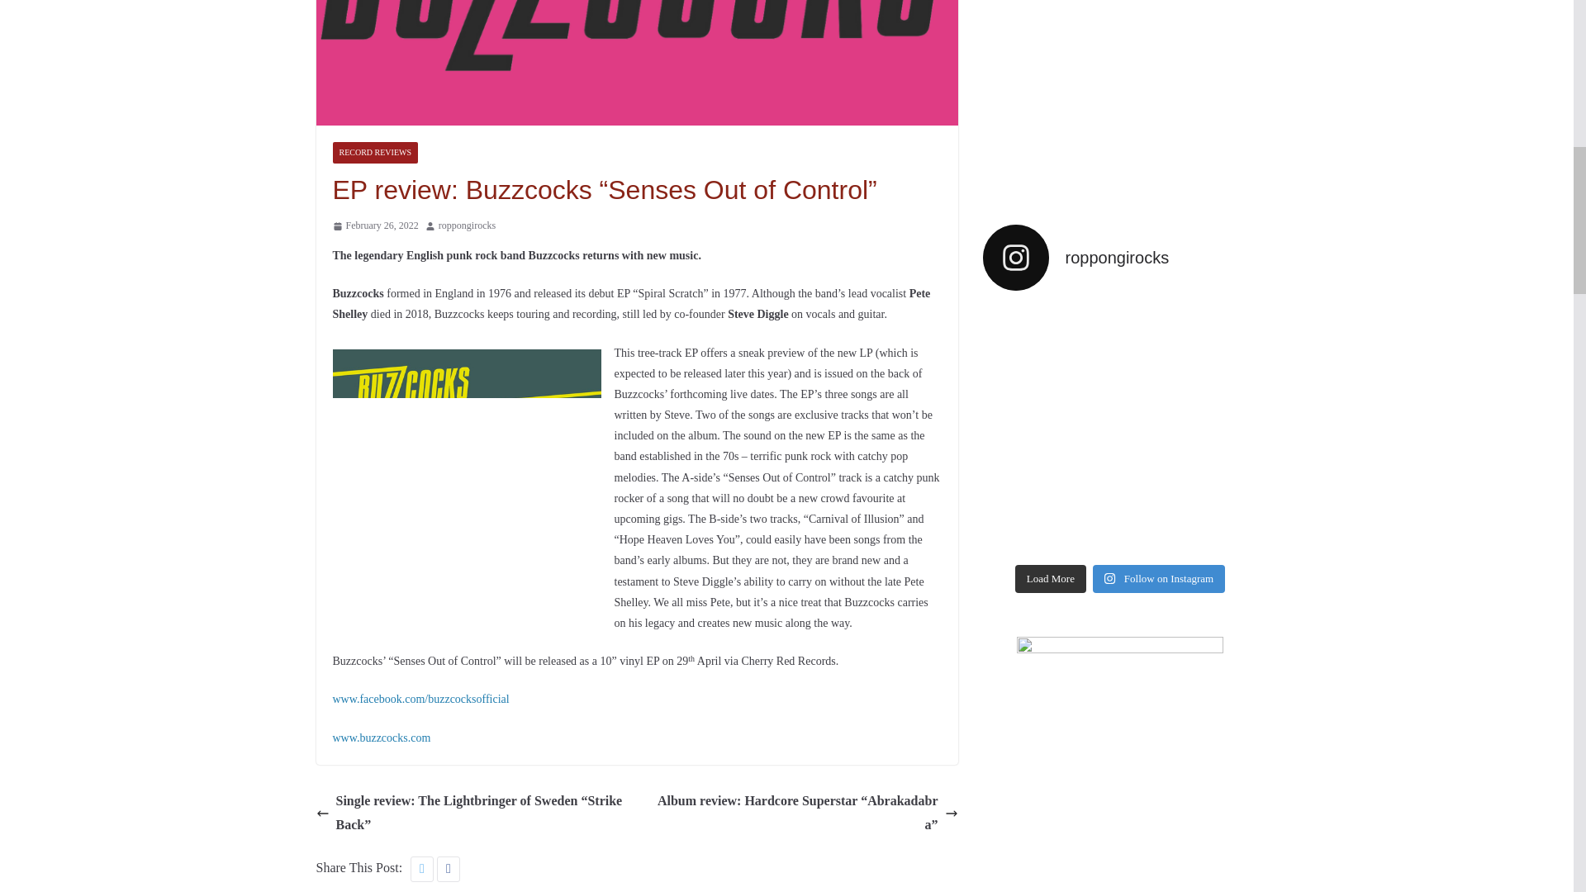 This screenshot has height=892, width=1586. I want to click on roppongirocks, so click(467, 226).